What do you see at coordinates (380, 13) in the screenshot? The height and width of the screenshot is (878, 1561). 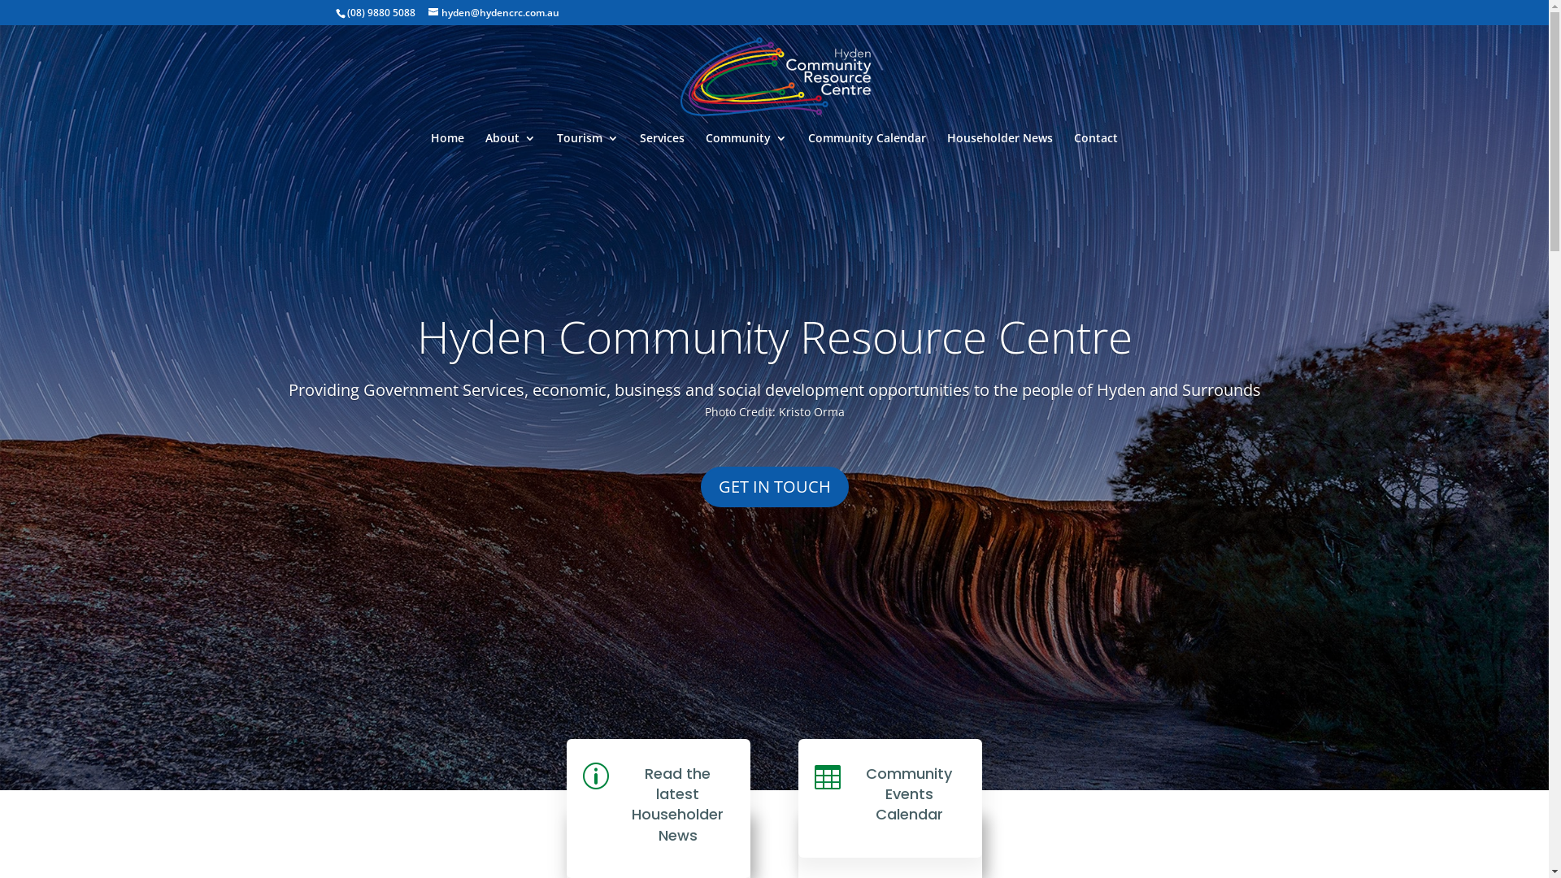 I see `(08) 9880 5088` at bounding box center [380, 13].